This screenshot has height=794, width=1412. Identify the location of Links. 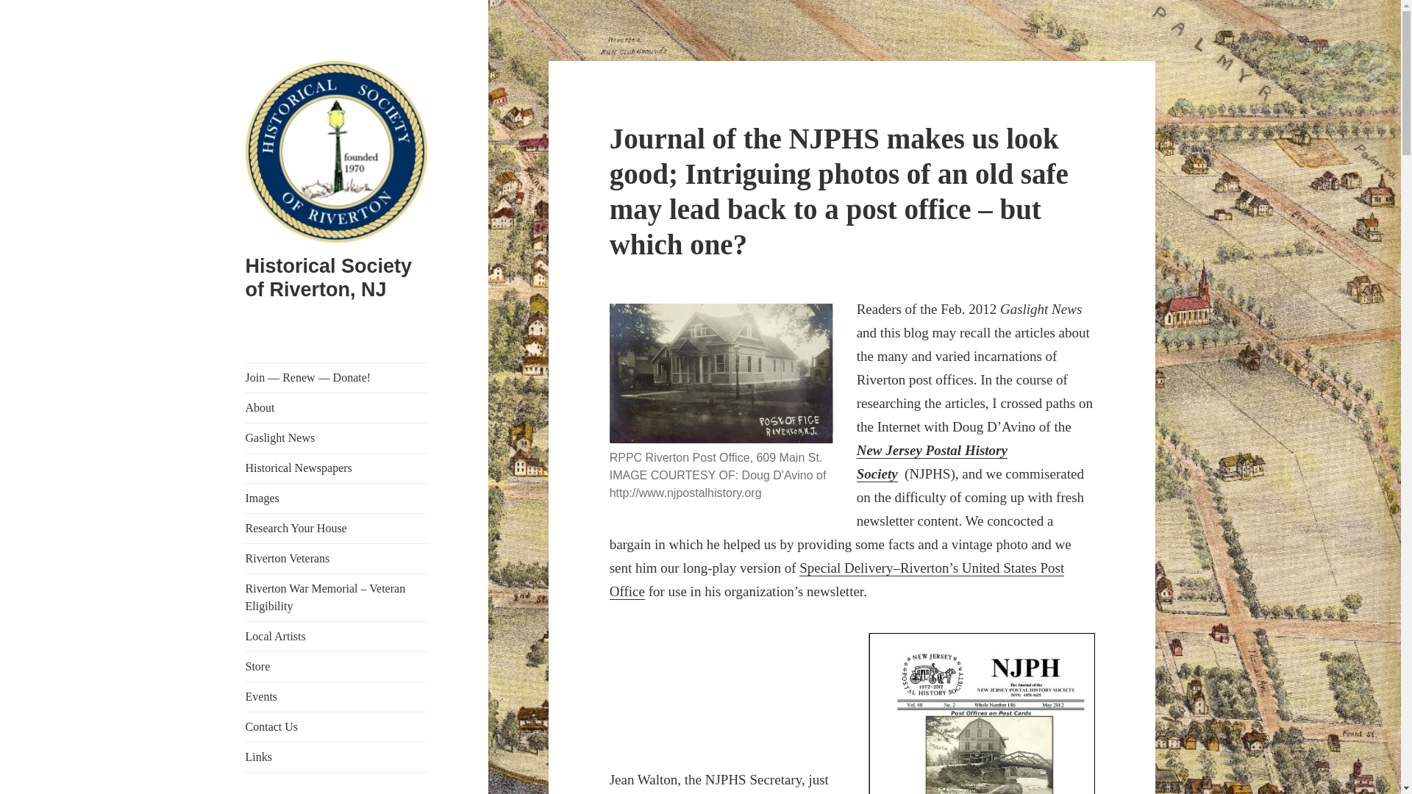
(337, 757).